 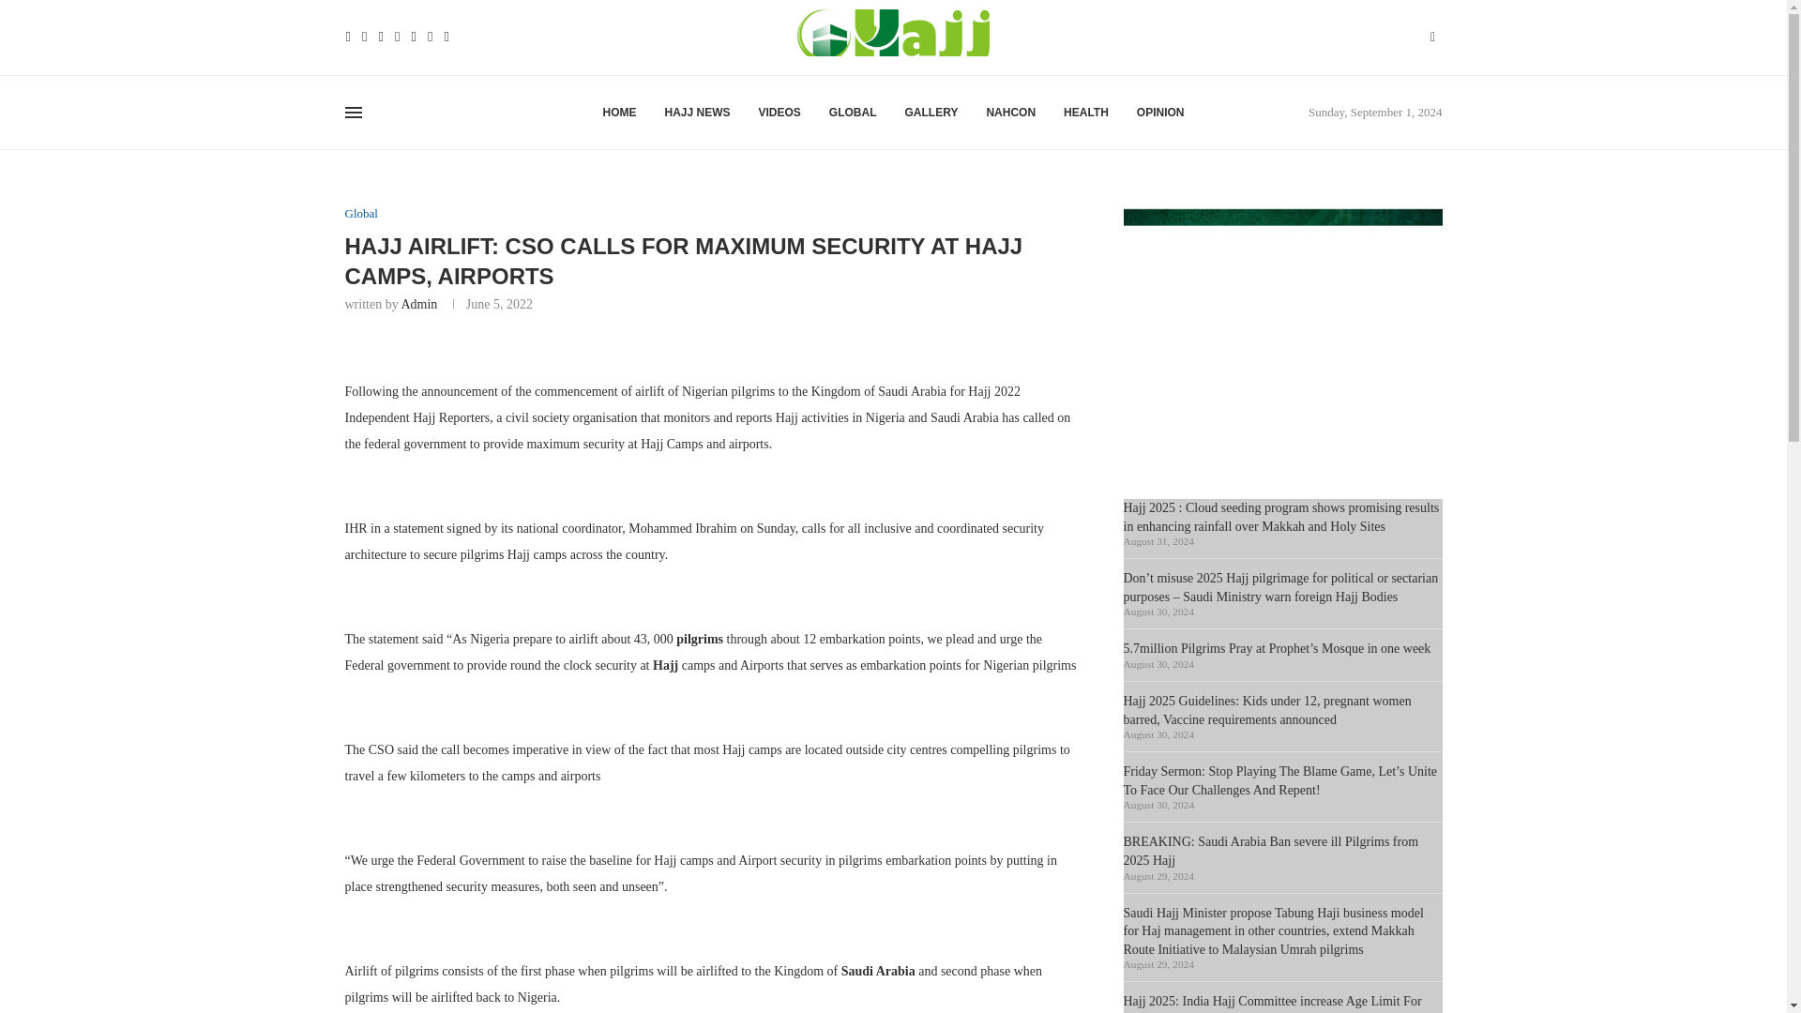 What do you see at coordinates (696, 113) in the screenshot?
I see `HAJJ NEWS` at bounding box center [696, 113].